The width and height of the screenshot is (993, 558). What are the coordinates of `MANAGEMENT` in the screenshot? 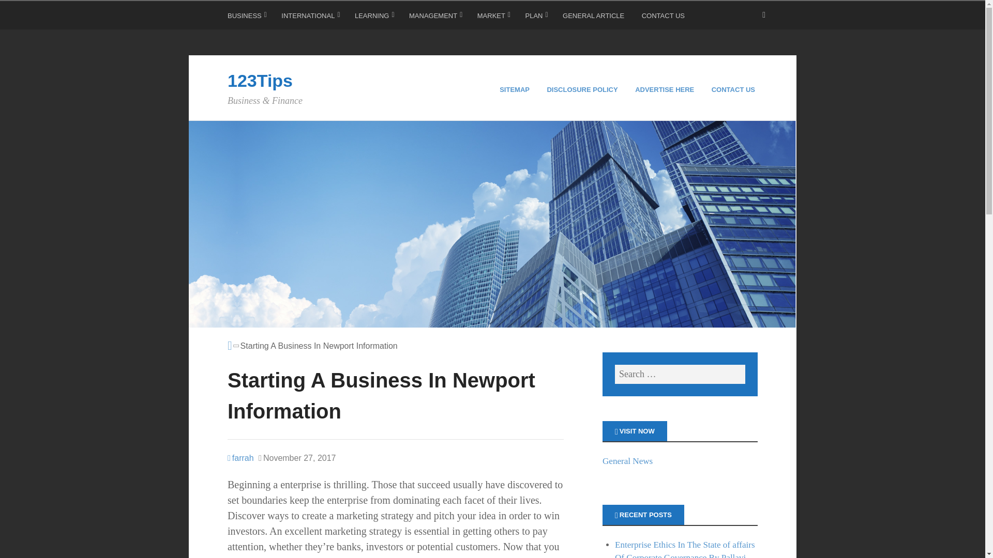 It's located at (435, 18).